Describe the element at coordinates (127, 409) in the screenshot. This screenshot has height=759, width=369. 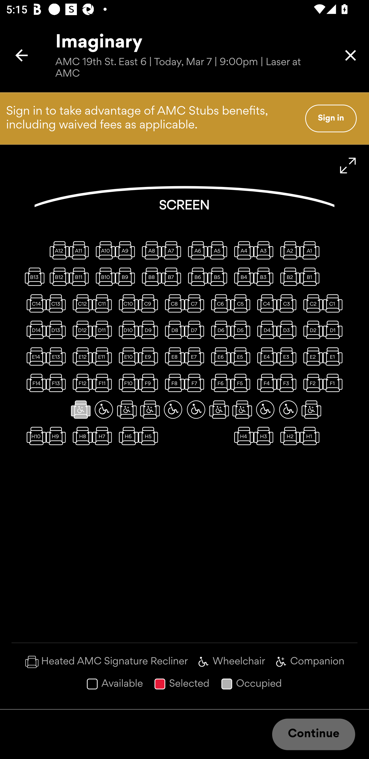
I see `G9, Wheelchair companion seat, available` at that location.